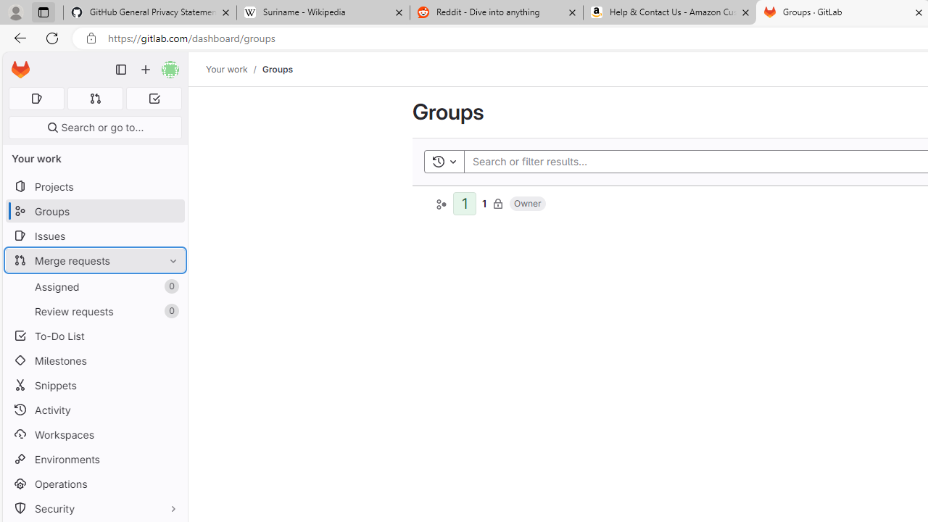 The width and height of the screenshot is (928, 522). Describe the element at coordinates (94, 286) in the screenshot. I see `Assigned0` at that location.